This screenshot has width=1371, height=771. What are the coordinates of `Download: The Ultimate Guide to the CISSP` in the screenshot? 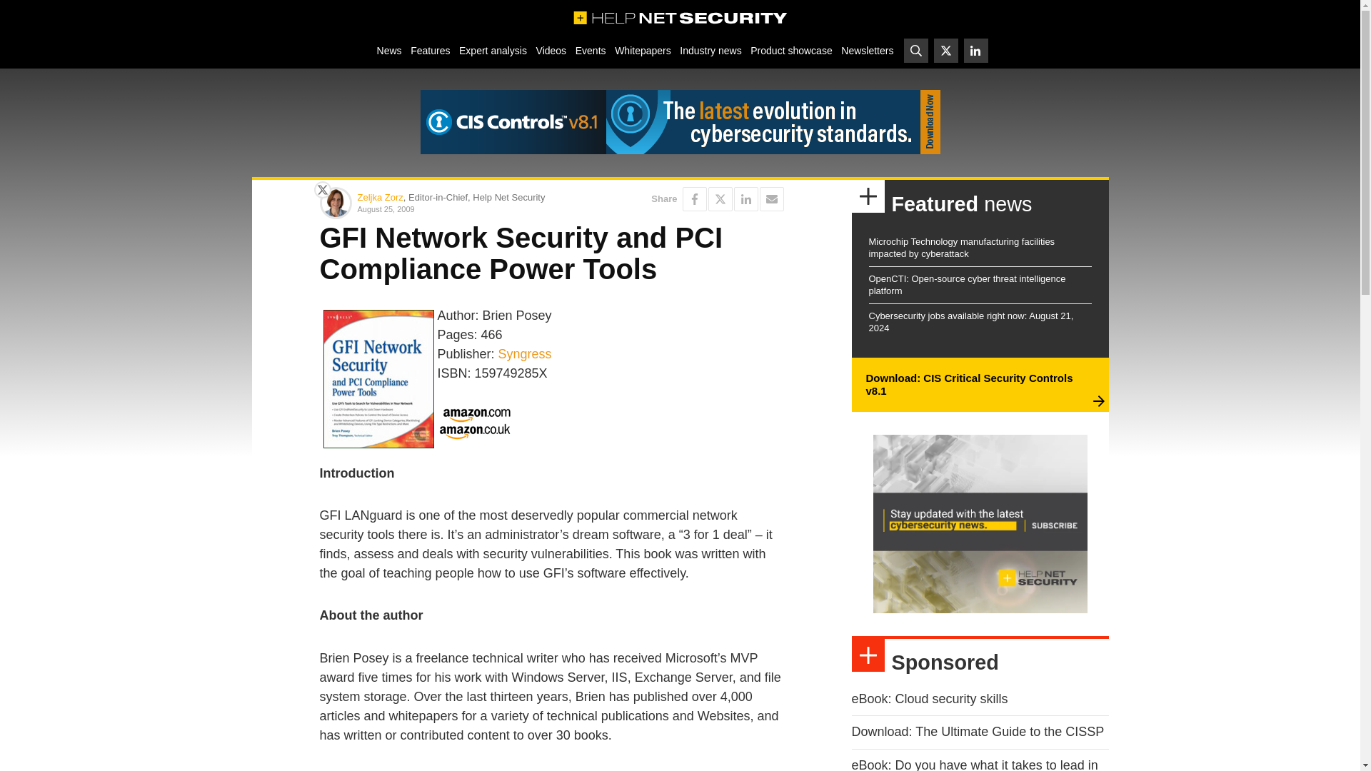 It's located at (977, 731).